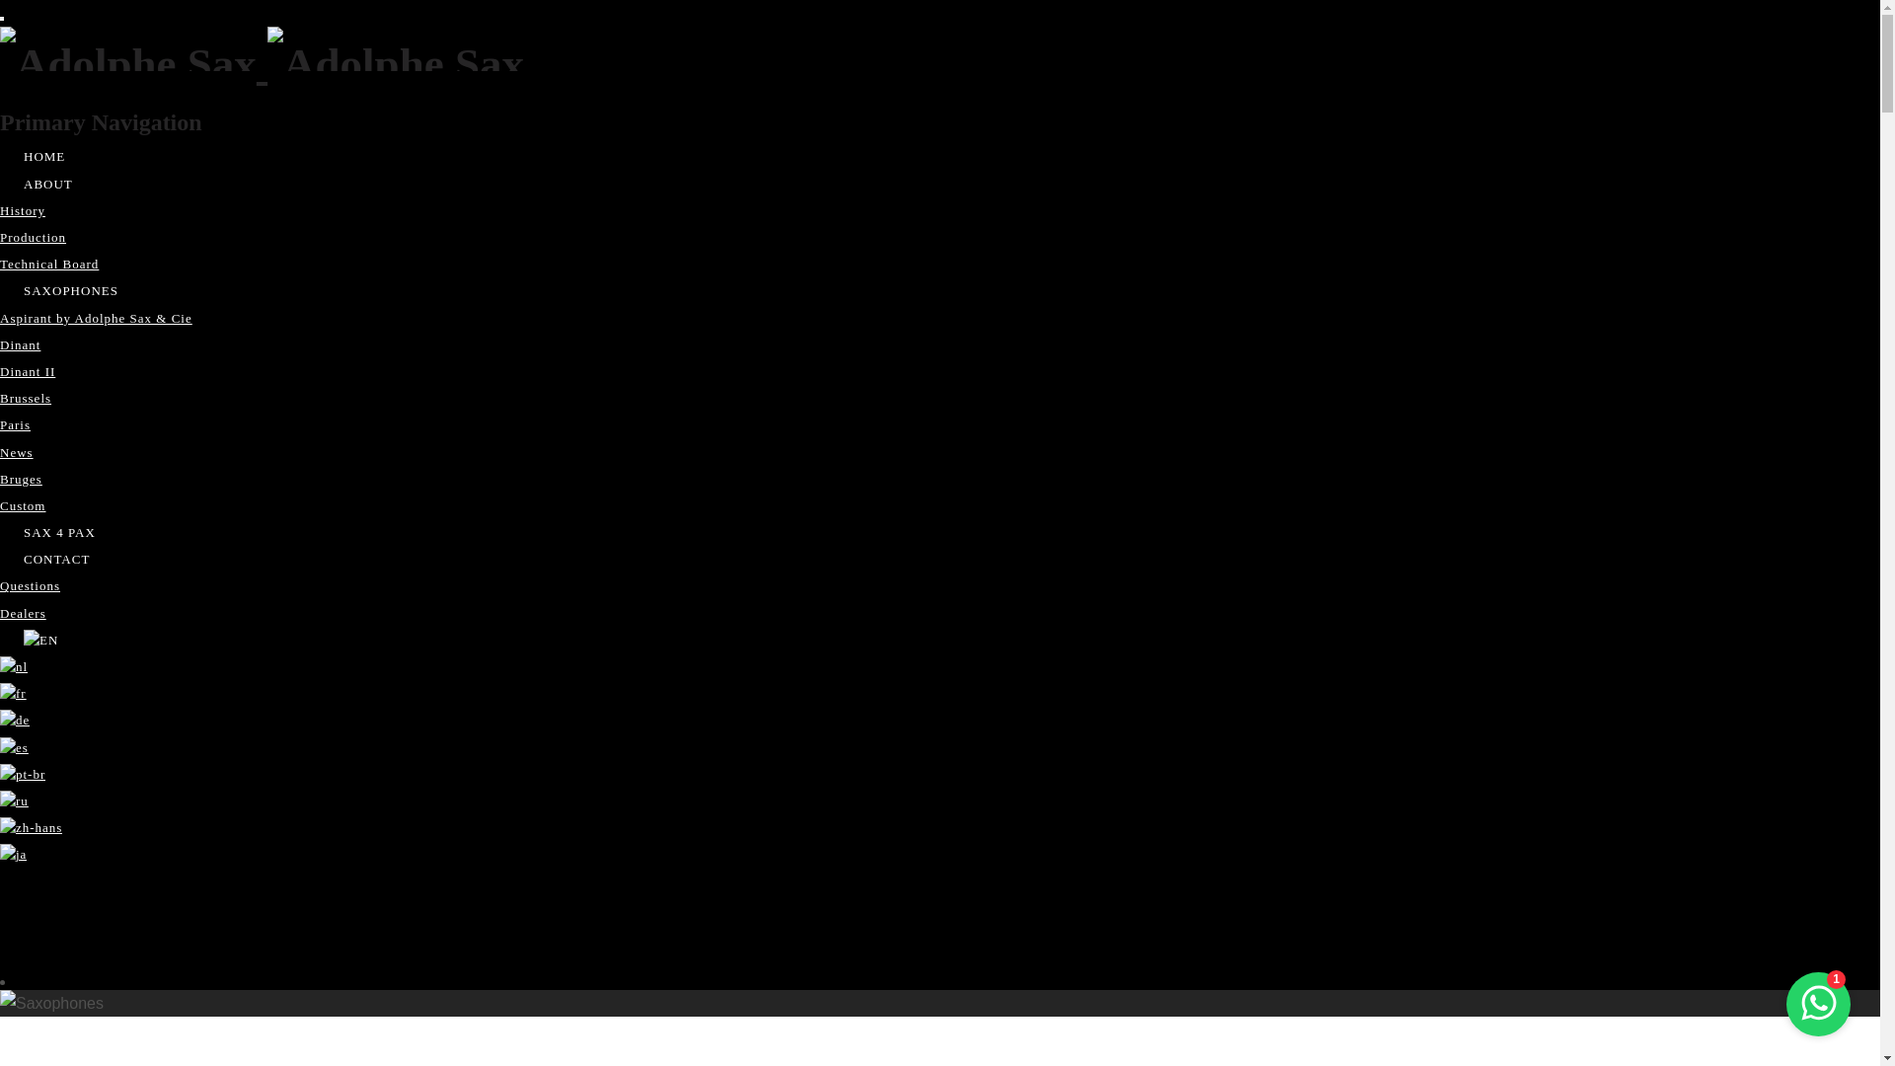 The image size is (1895, 1066). I want to click on Production, so click(34, 237).